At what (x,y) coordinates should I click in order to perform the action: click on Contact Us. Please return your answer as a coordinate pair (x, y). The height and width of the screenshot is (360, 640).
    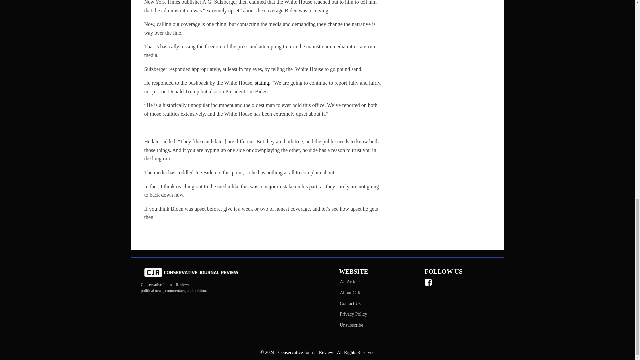
    Looking at the image, I should click on (353, 303).